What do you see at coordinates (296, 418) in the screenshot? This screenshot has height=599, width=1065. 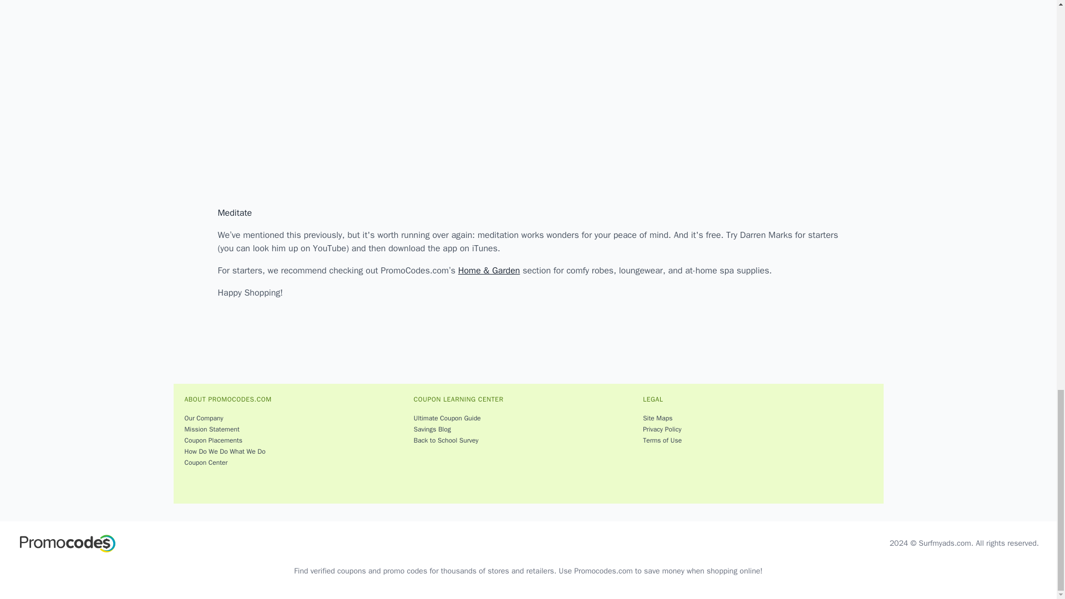 I see `Our Company` at bounding box center [296, 418].